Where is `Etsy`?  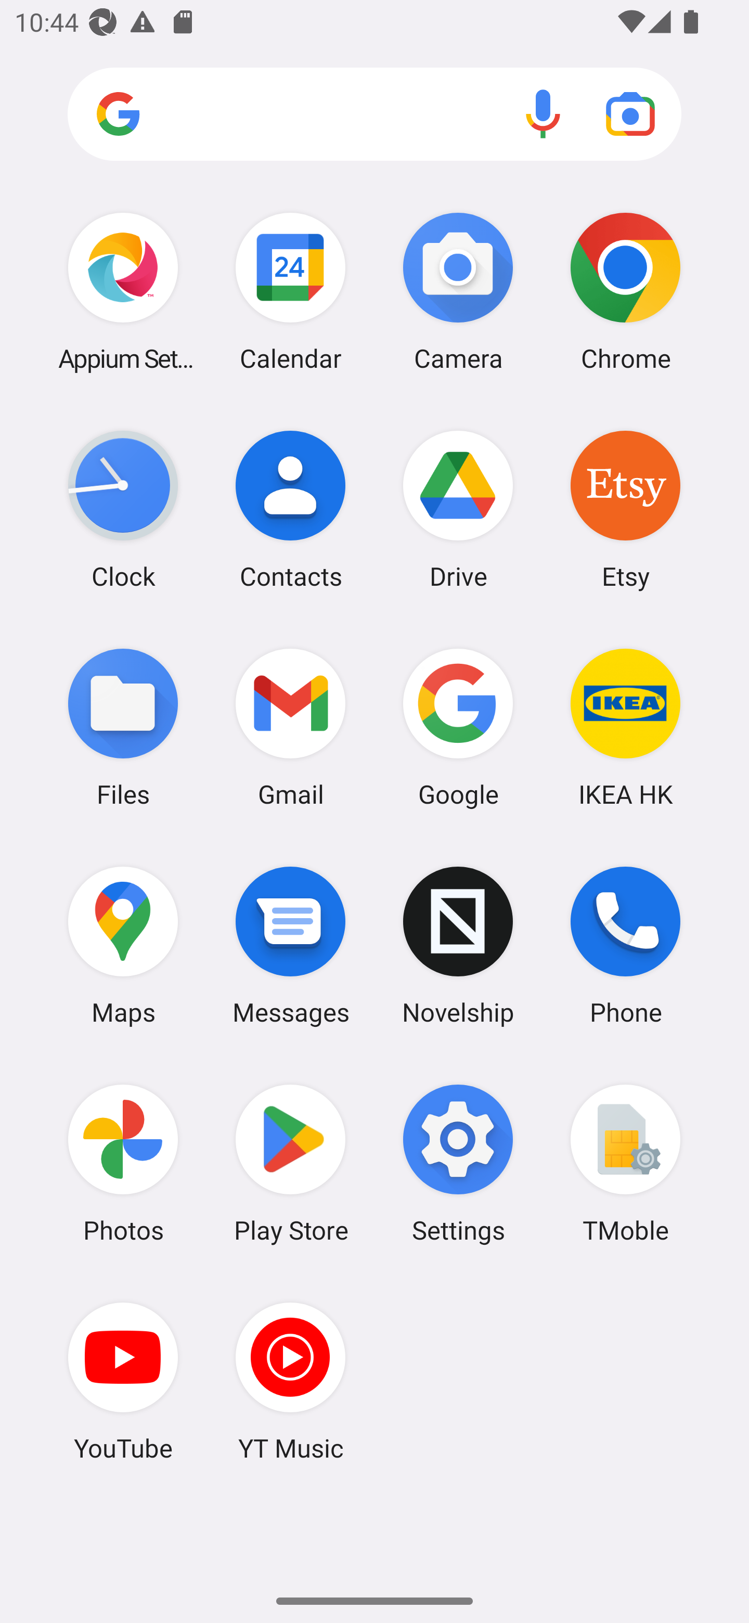 Etsy is located at coordinates (625, 509).